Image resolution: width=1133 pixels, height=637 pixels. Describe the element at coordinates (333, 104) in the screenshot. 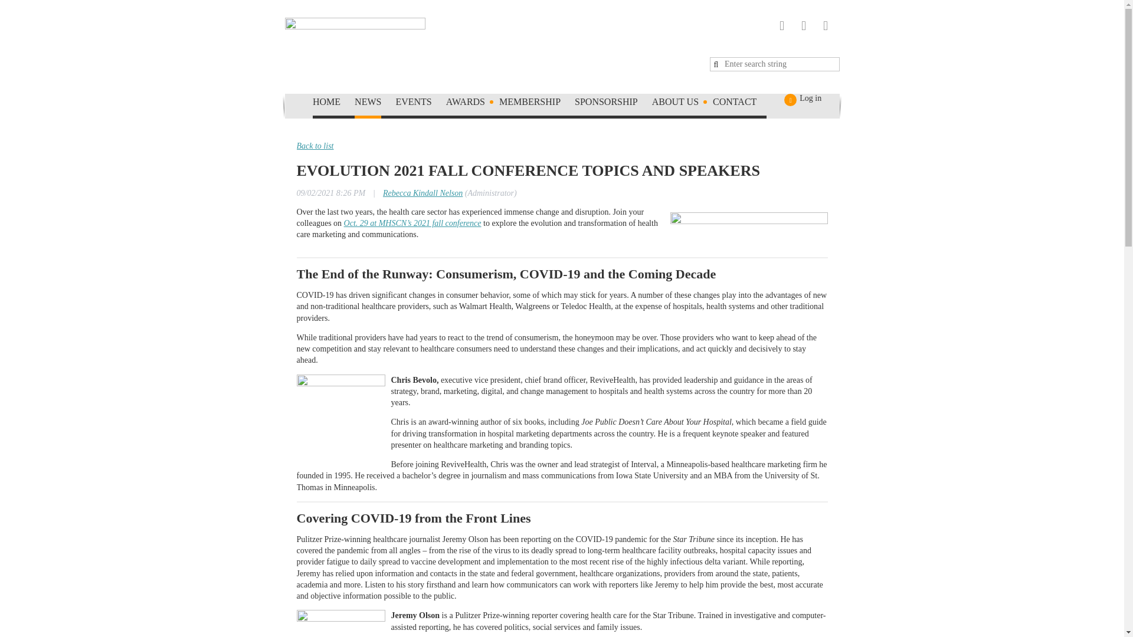

I see `HOME` at that location.